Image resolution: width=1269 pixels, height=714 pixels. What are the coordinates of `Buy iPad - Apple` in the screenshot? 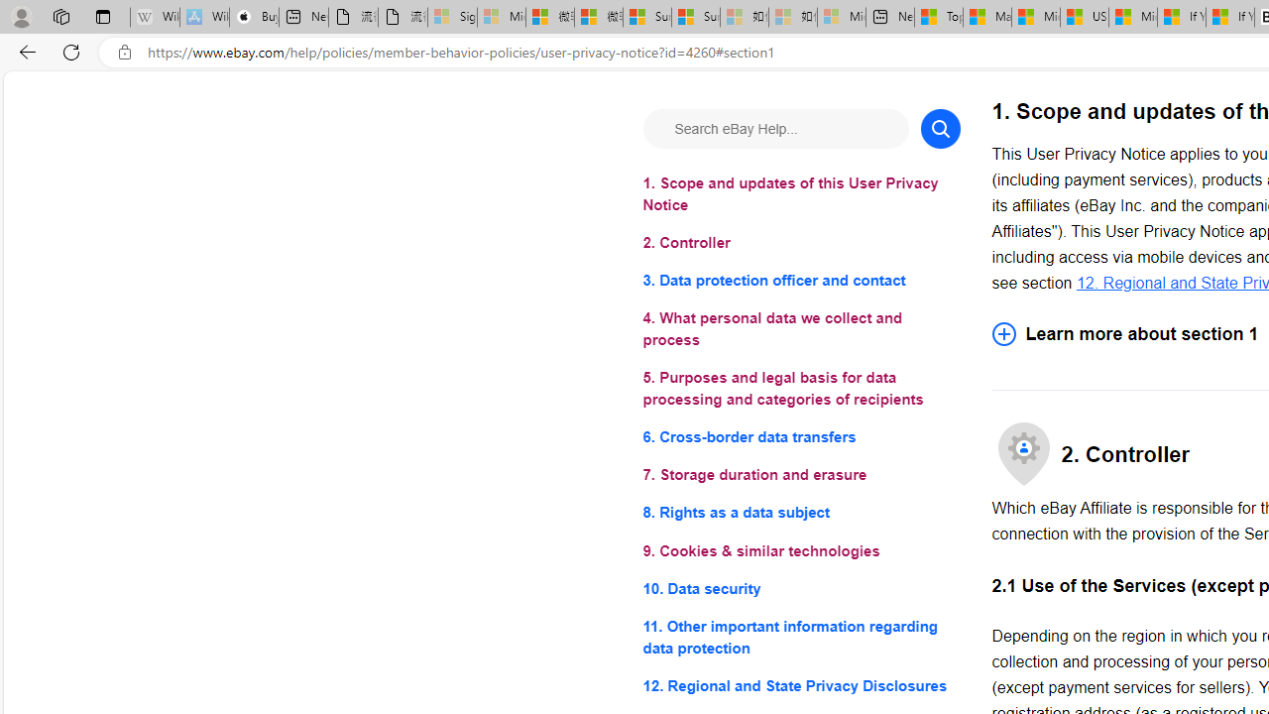 It's located at (254, 18).